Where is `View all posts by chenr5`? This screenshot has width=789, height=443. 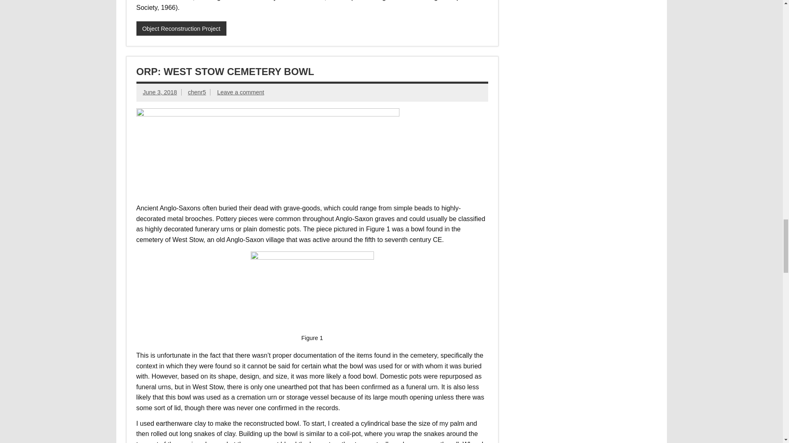
View all posts by chenr5 is located at coordinates (196, 92).